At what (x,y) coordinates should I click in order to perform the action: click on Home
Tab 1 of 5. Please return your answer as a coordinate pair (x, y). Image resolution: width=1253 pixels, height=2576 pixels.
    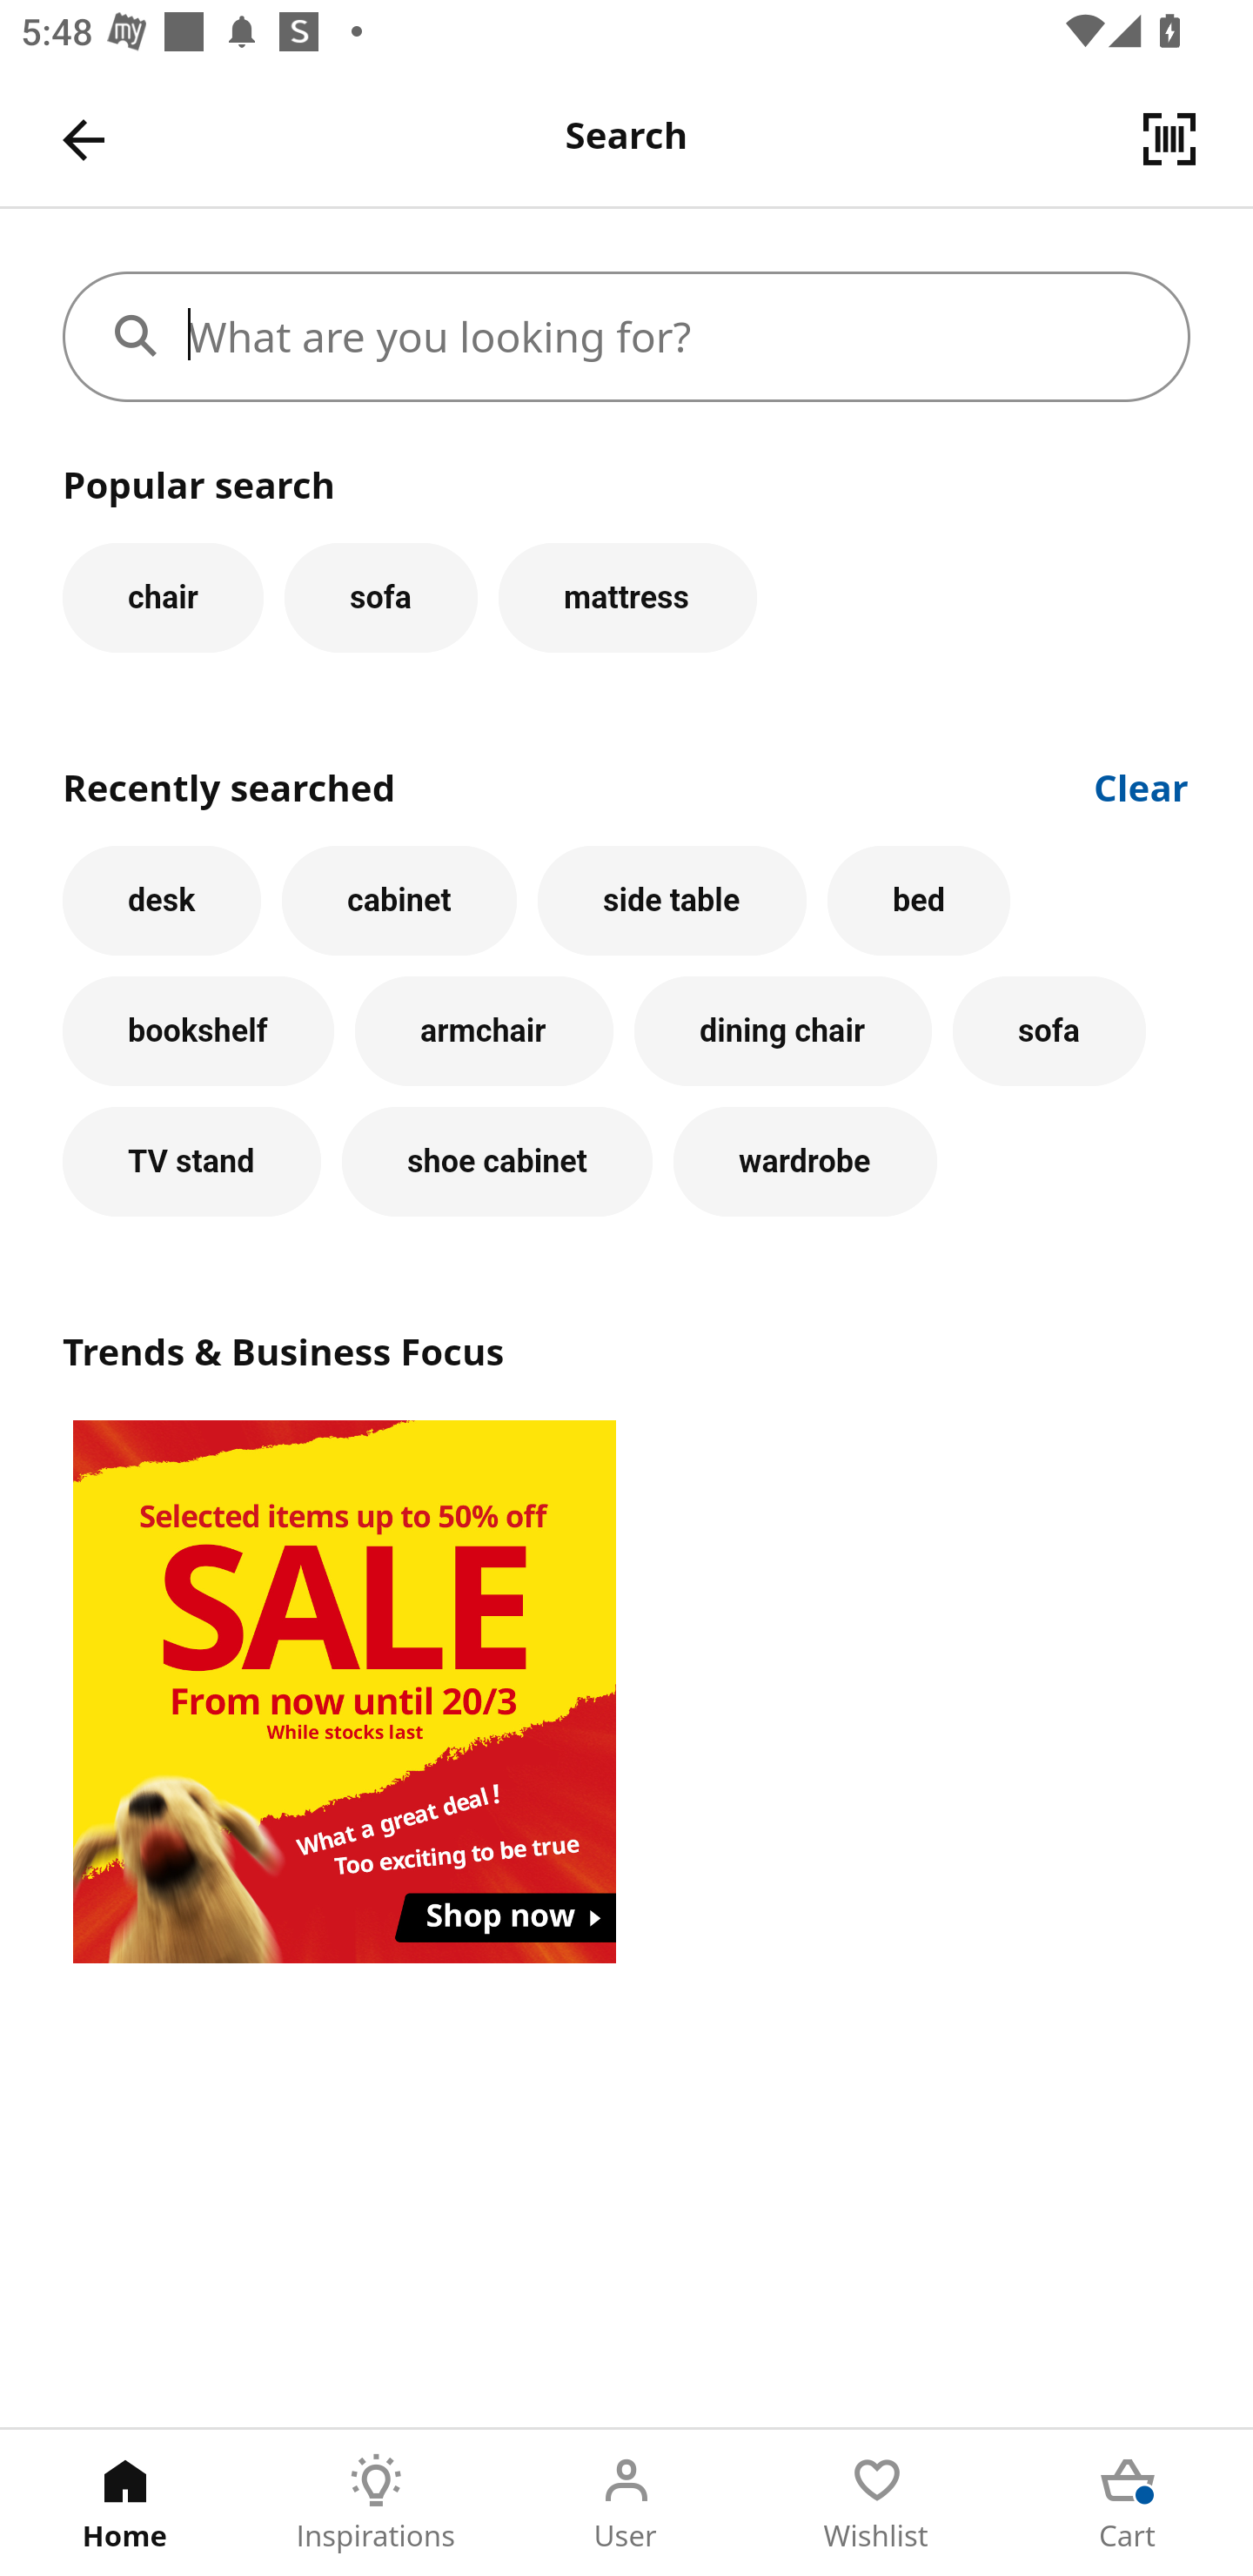
    Looking at the image, I should click on (125, 2503).